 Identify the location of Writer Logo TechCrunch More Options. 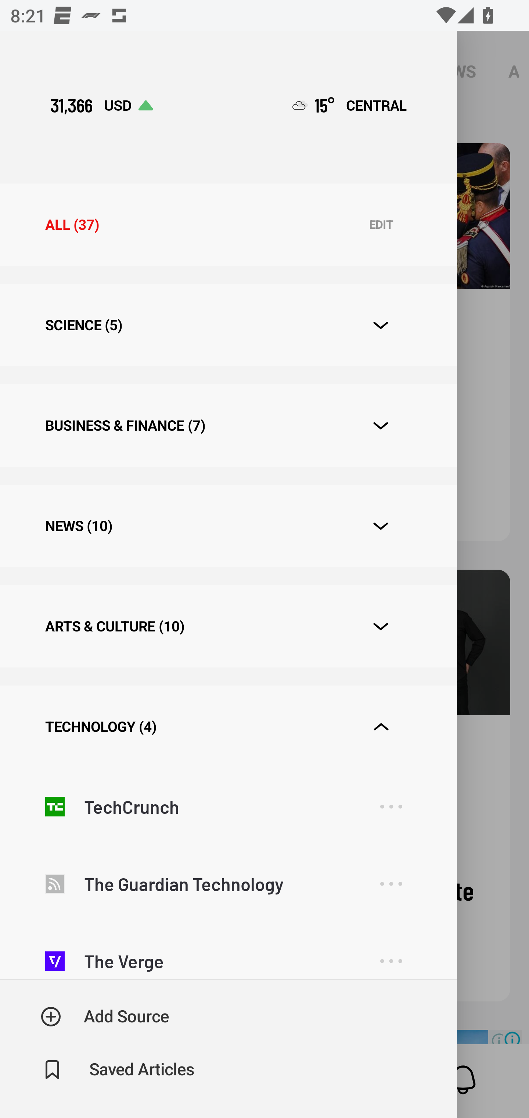
(228, 807).